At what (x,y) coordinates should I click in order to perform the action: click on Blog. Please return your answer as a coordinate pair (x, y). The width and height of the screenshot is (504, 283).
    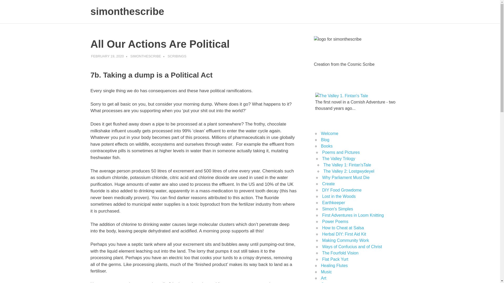
    Looking at the image, I should click on (325, 140).